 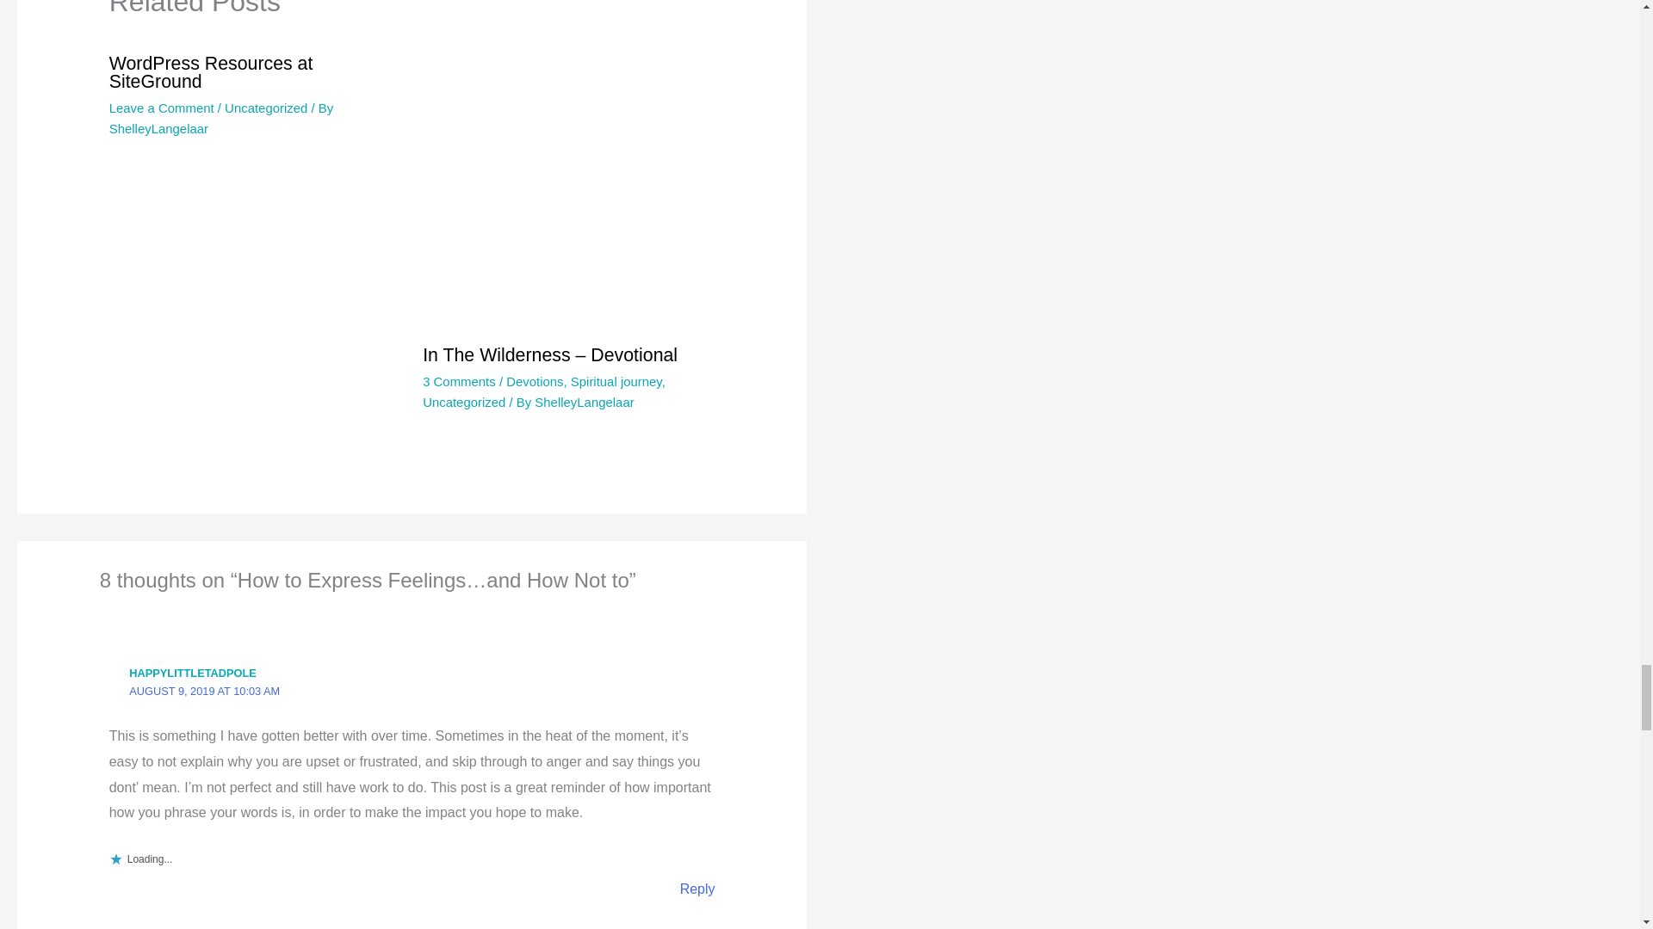 I want to click on WordPress Resources at SiteGround, so click(x=211, y=72).